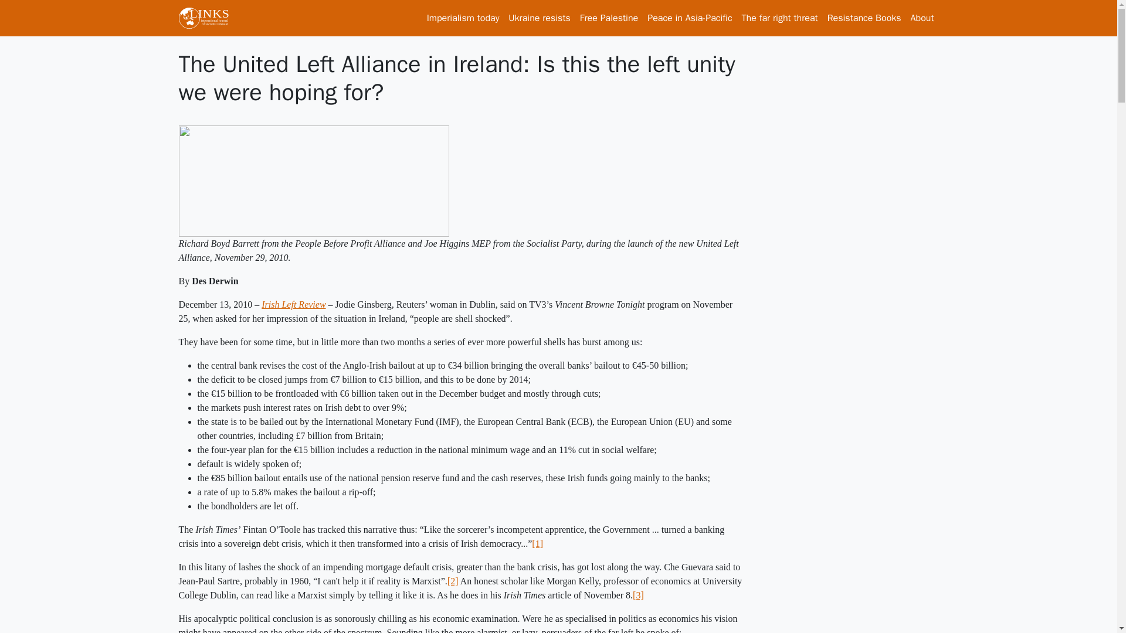 The height and width of the screenshot is (633, 1126). Describe the element at coordinates (463, 18) in the screenshot. I see `Imperialism today` at that location.